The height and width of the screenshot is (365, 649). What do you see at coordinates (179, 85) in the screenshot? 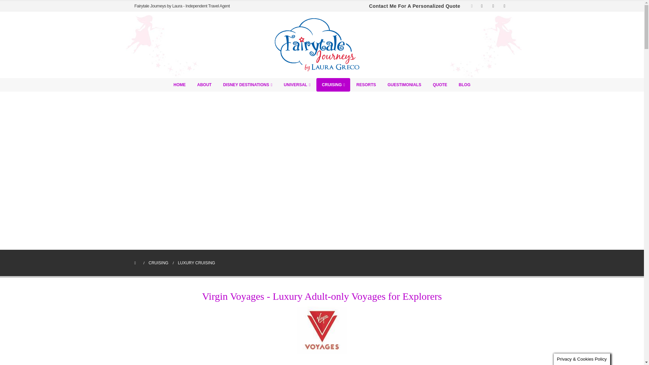
I see `HOME` at bounding box center [179, 85].